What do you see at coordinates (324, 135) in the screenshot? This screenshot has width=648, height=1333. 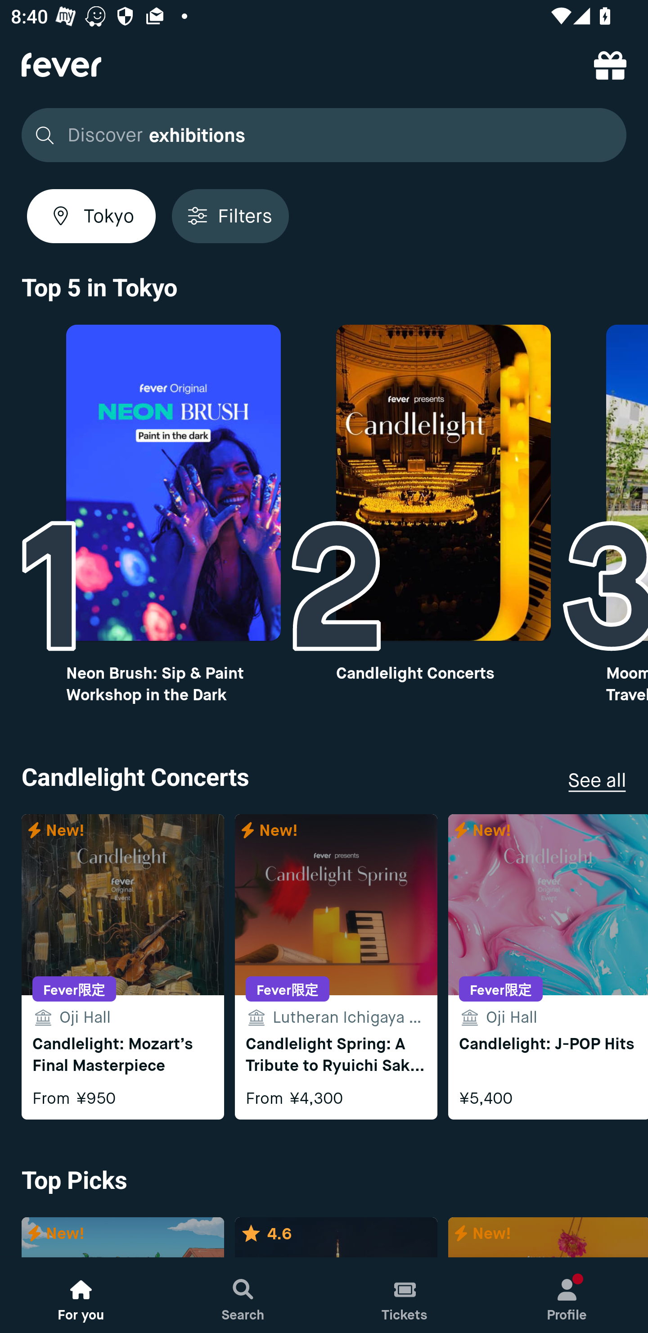 I see `Discover exhibitions` at bounding box center [324, 135].